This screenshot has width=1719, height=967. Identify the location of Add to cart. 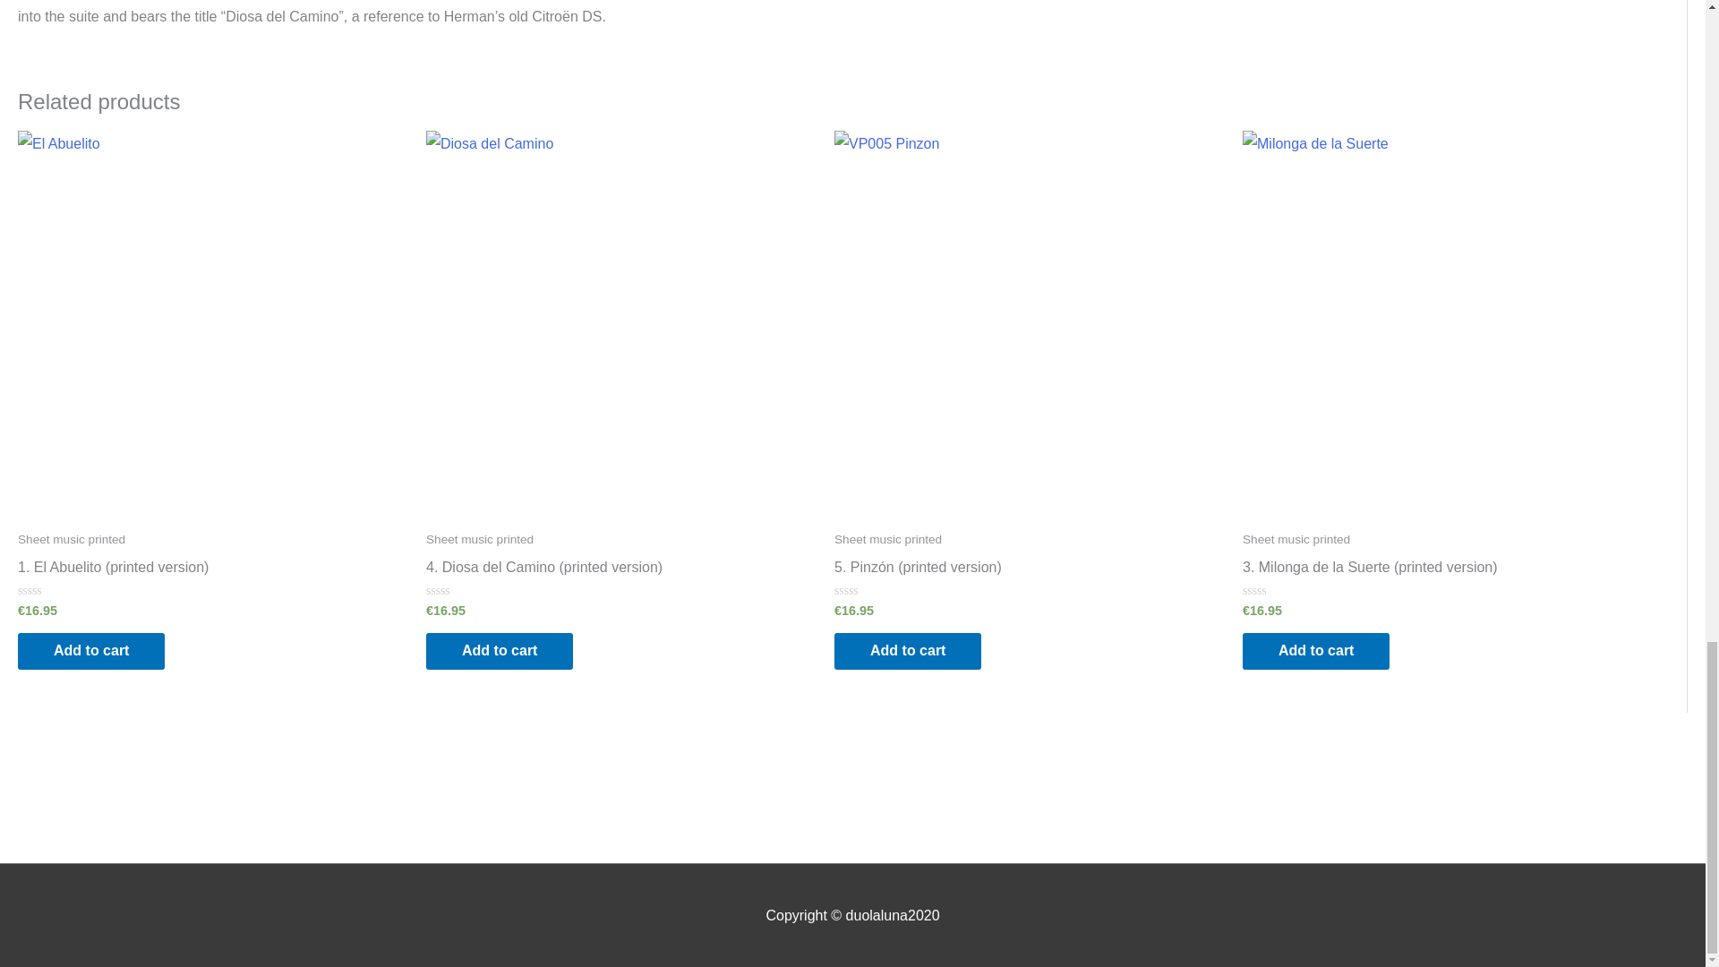
(500, 652).